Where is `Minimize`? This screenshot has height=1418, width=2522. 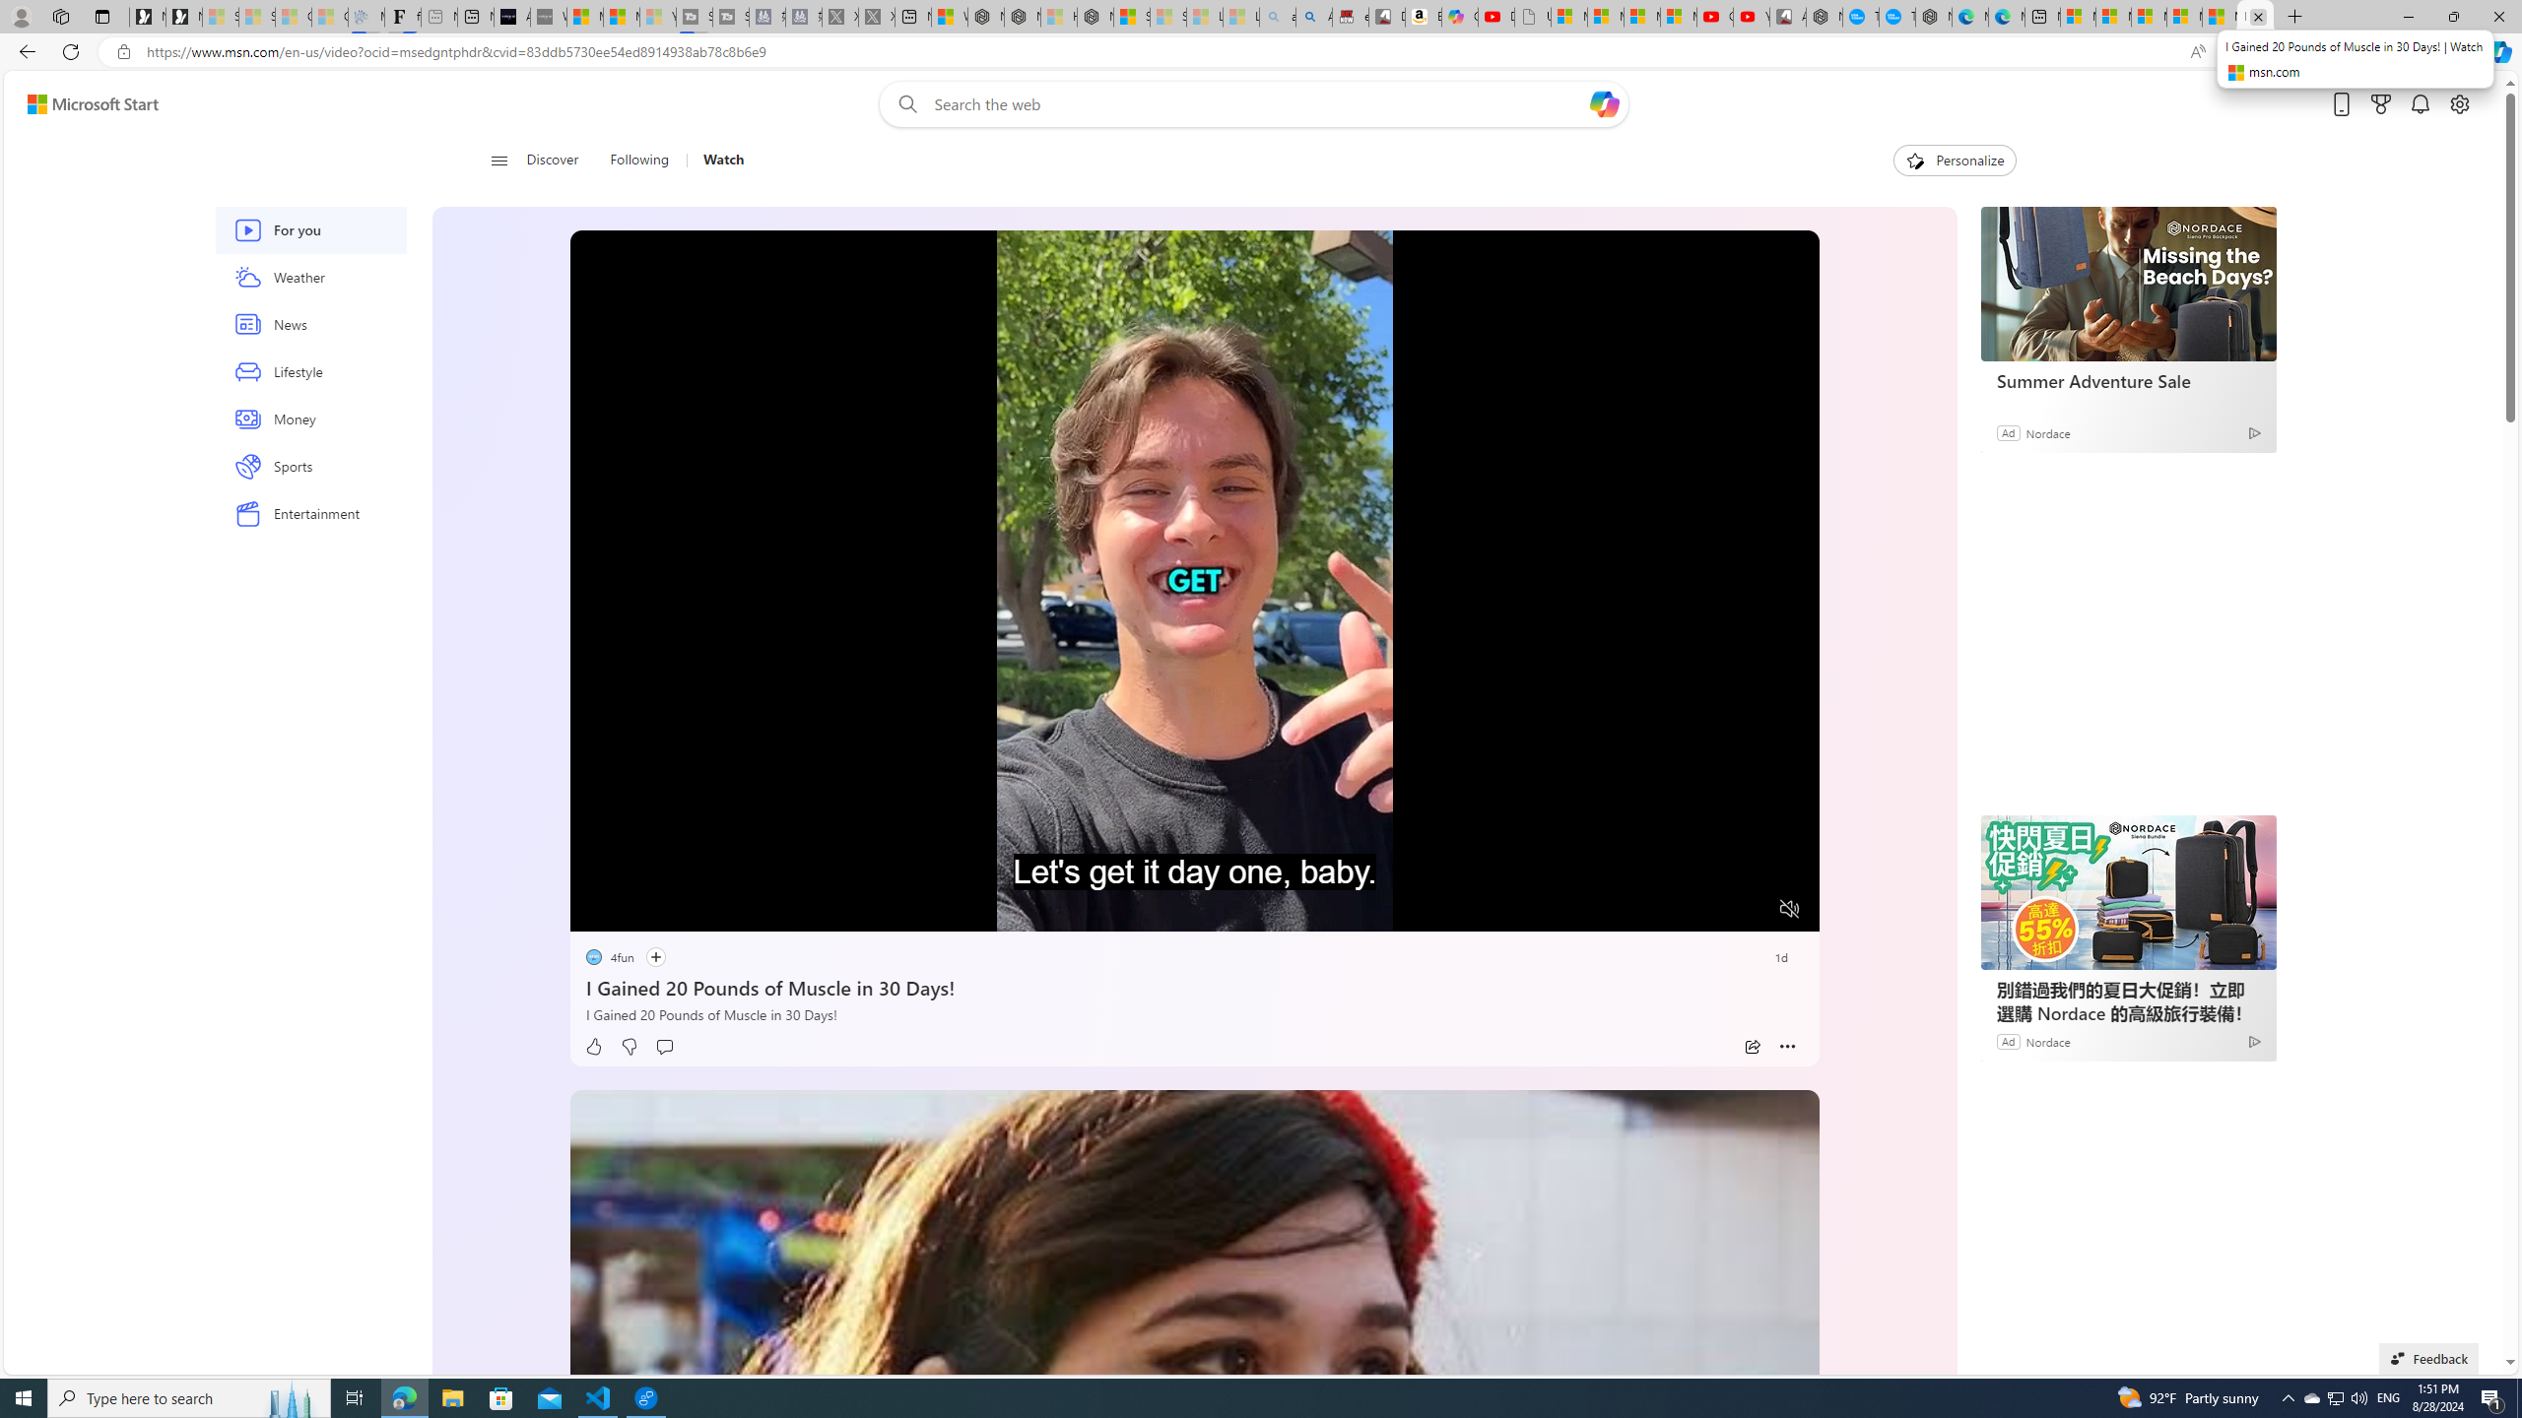 Minimize is located at coordinates (2408, 17).